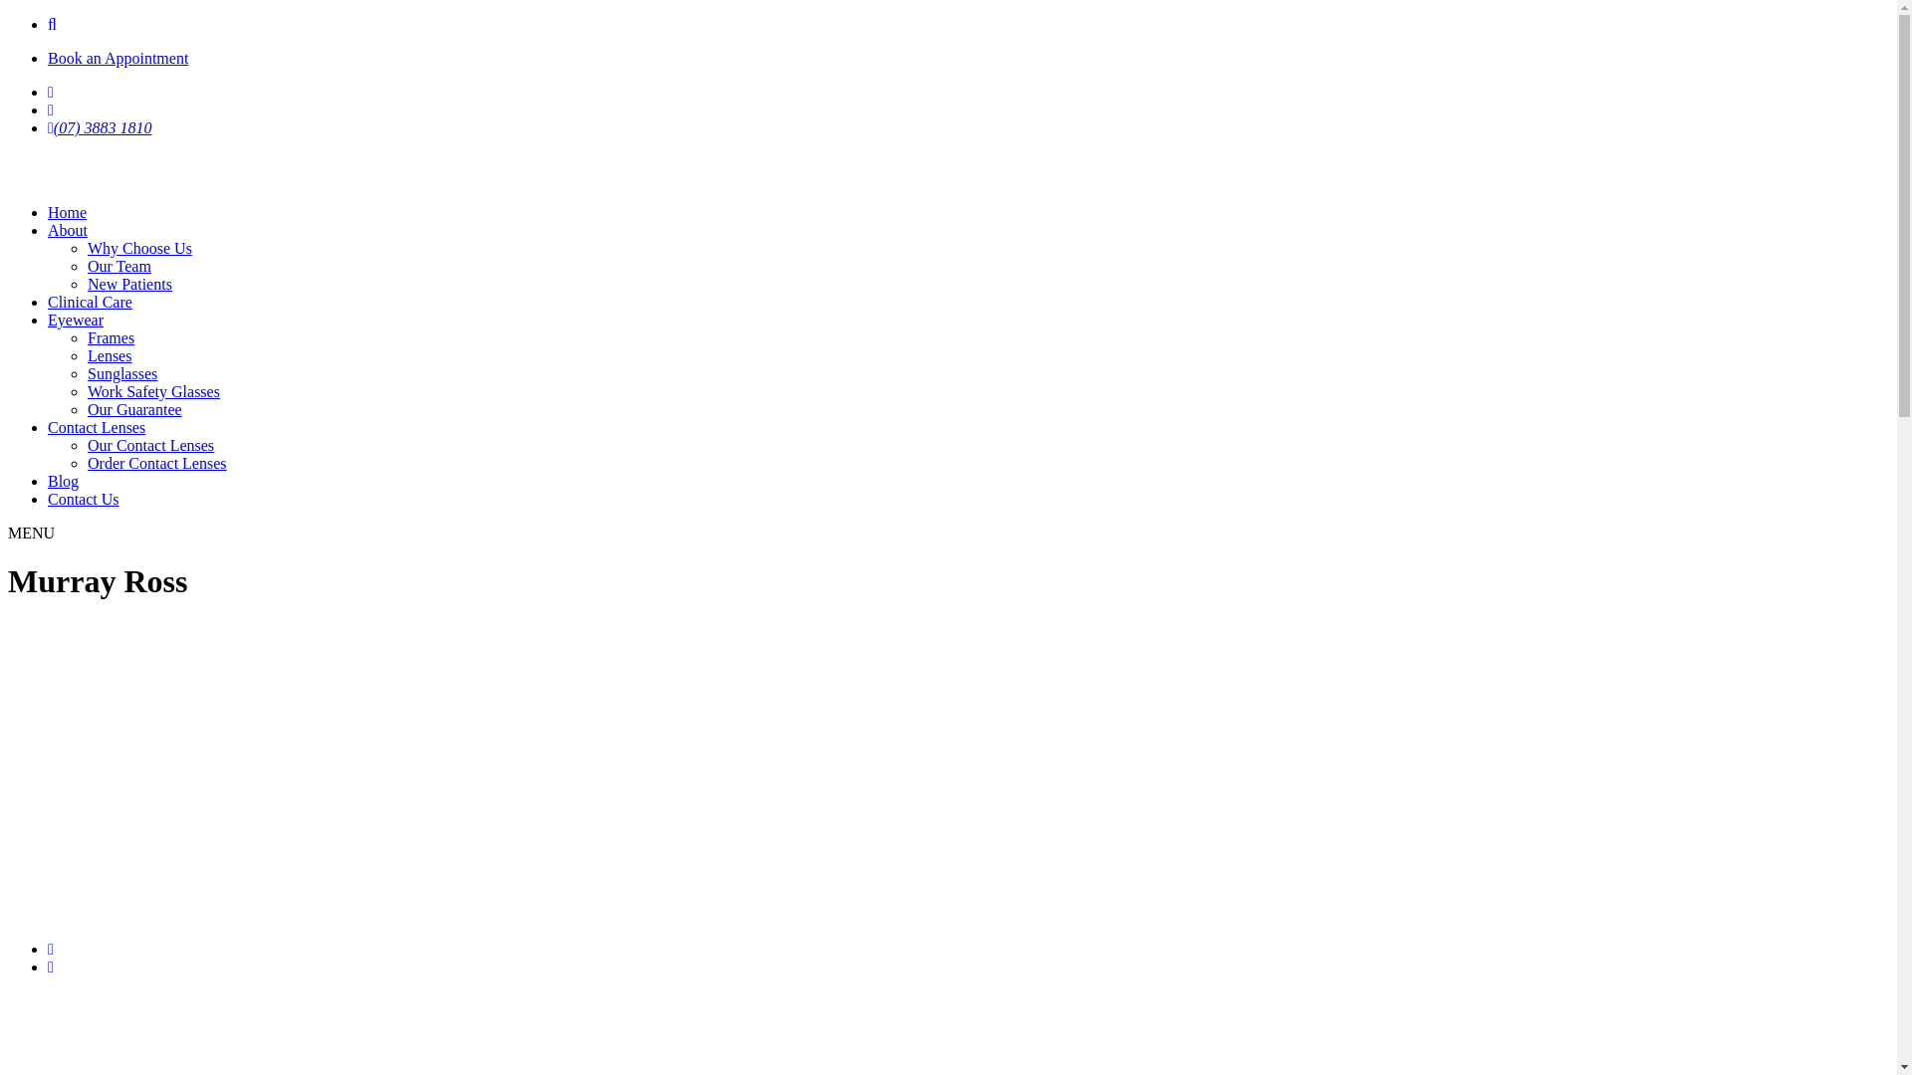 This screenshot has height=1075, width=1912. Describe the element at coordinates (76, 321) in the screenshot. I see `Eyewear` at that location.